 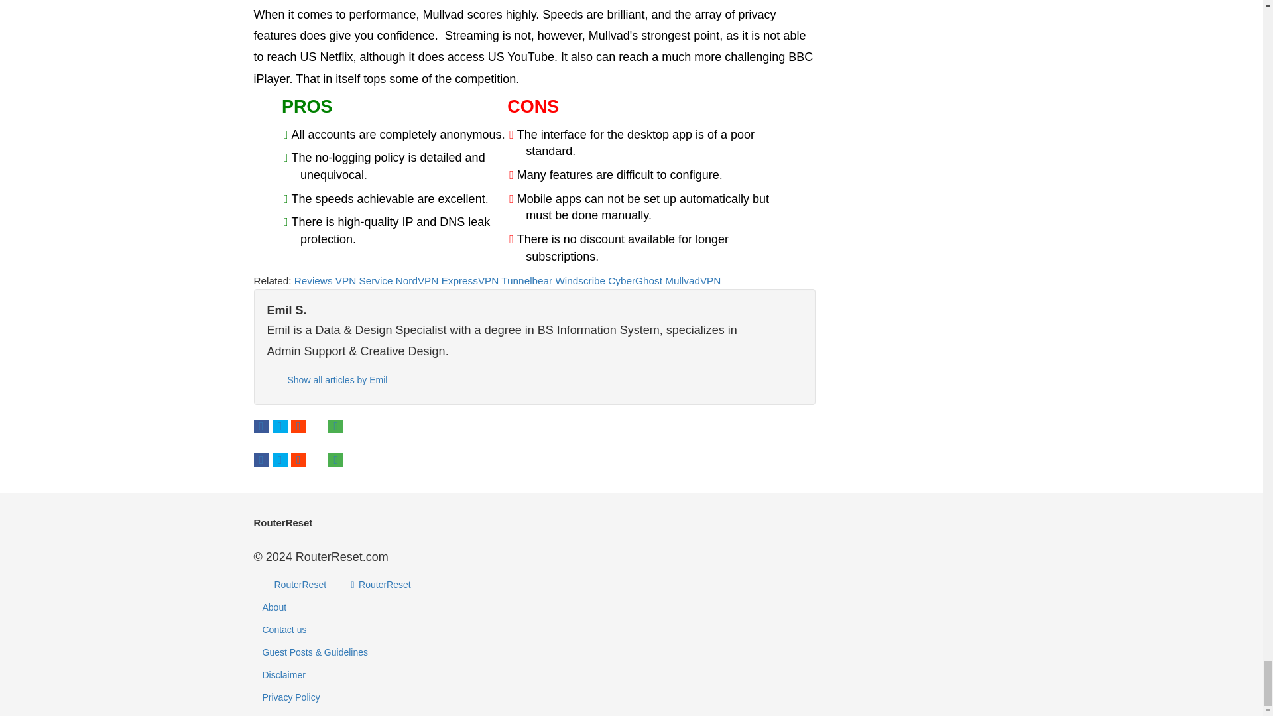 I want to click on Share on Facebook, so click(x=261, y=426).